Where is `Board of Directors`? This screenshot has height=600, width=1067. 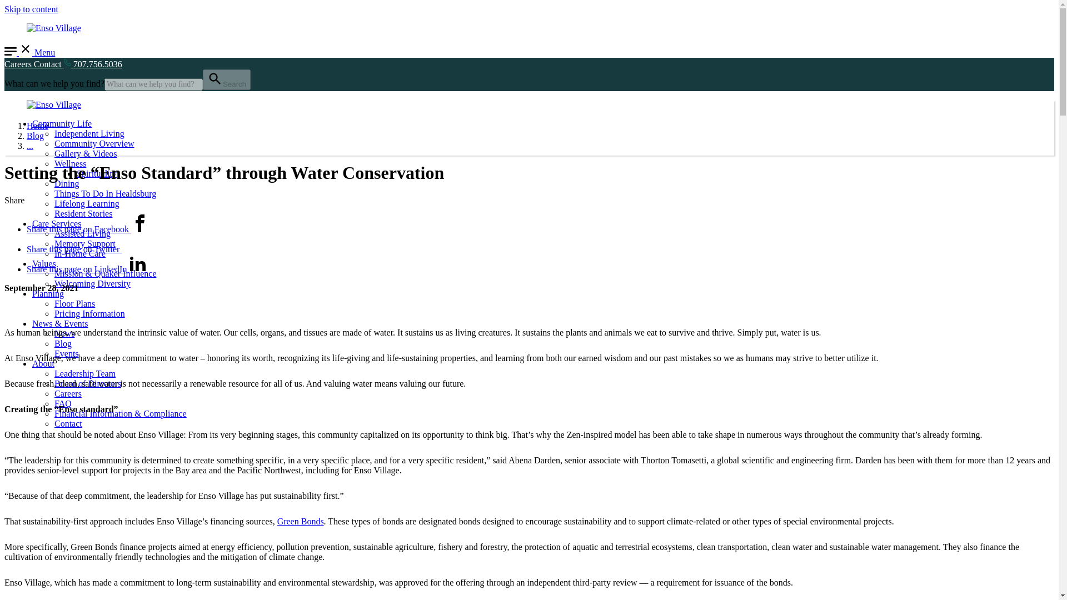
Board of Directors is located at coordinates (88, 383).